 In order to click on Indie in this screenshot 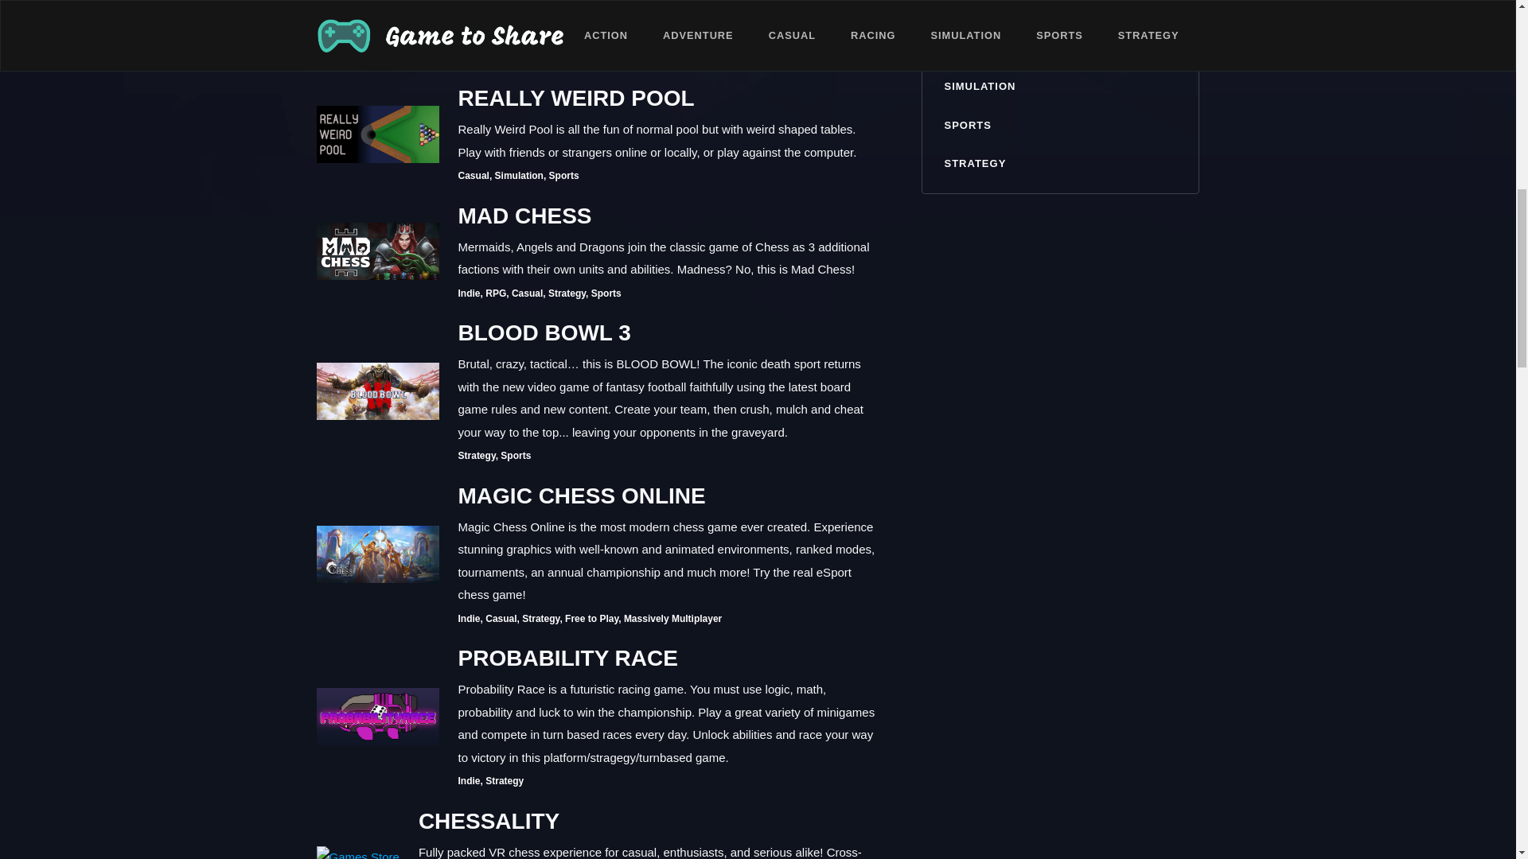, I will do `click(470, 59)`.